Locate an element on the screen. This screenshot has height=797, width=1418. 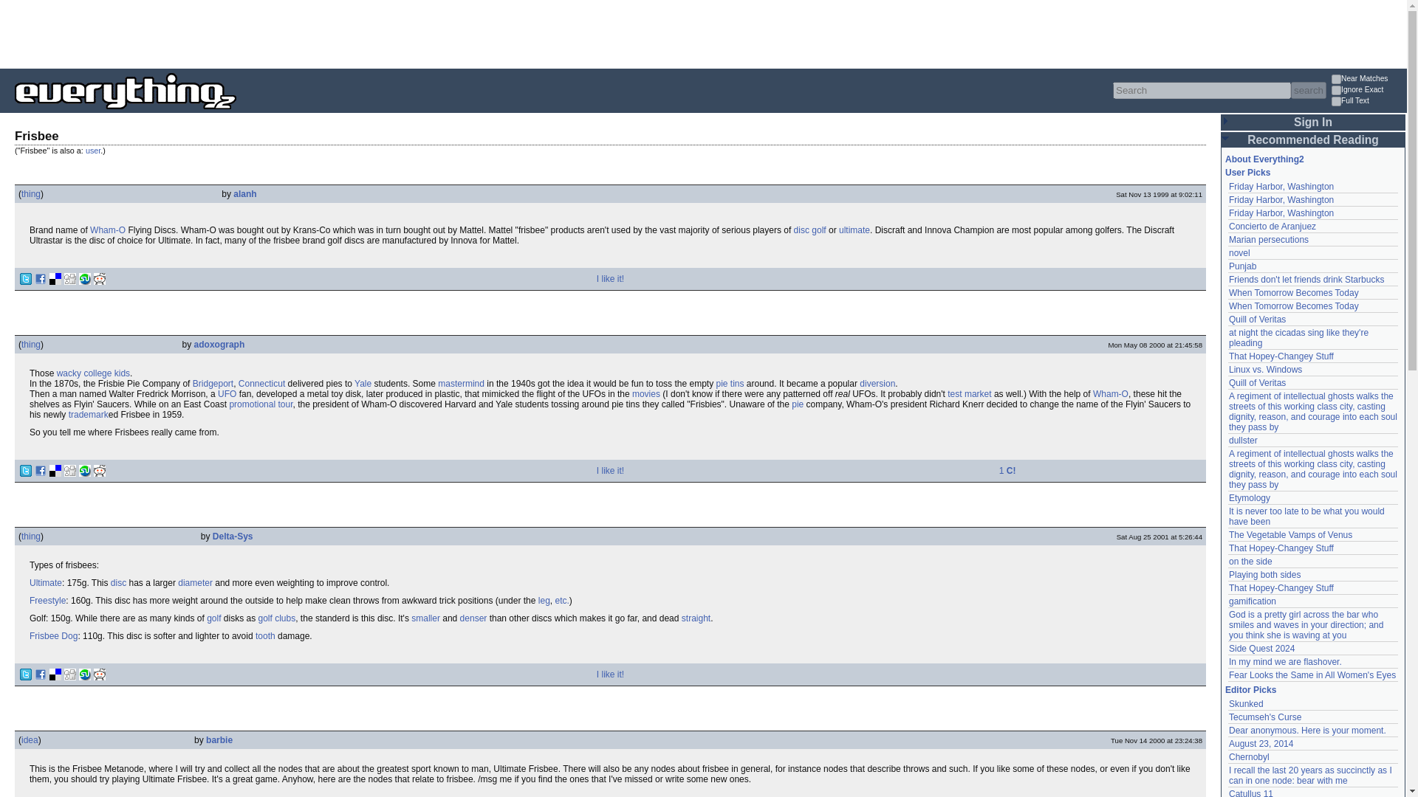
Bridgeport is located at coordinates (213, 384).